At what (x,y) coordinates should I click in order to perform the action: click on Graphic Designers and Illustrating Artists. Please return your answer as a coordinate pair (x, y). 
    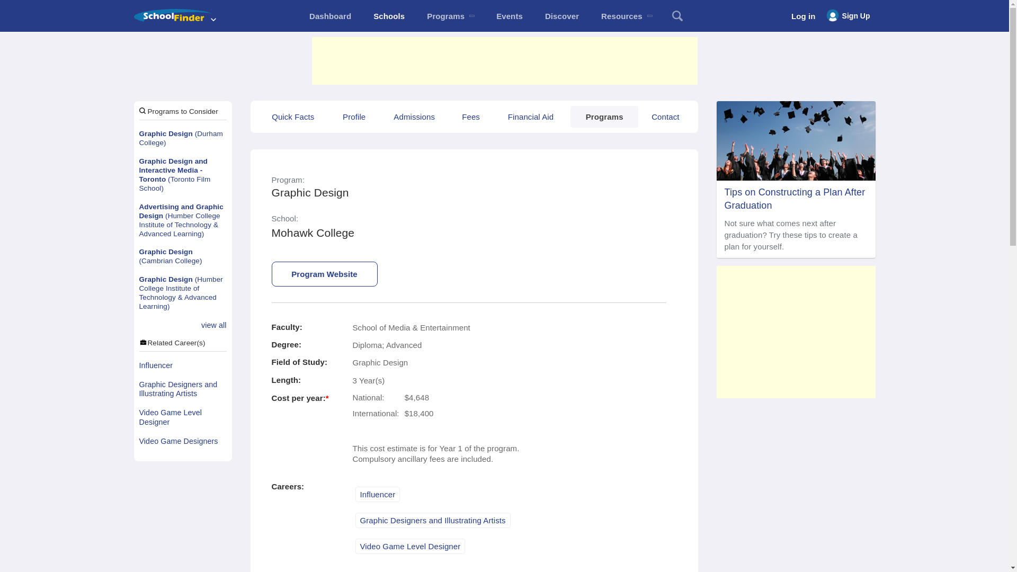
    Looking at the image, I should click on (182, 390).